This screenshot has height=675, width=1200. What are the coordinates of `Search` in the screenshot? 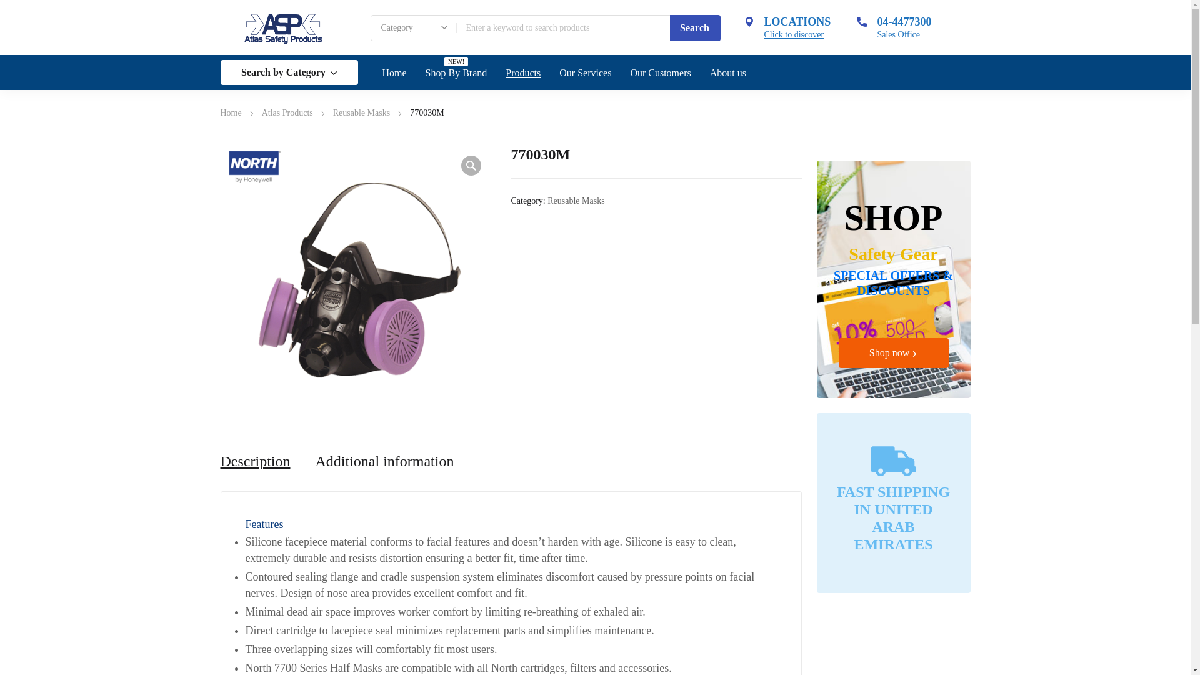 It's located at (695, 27).